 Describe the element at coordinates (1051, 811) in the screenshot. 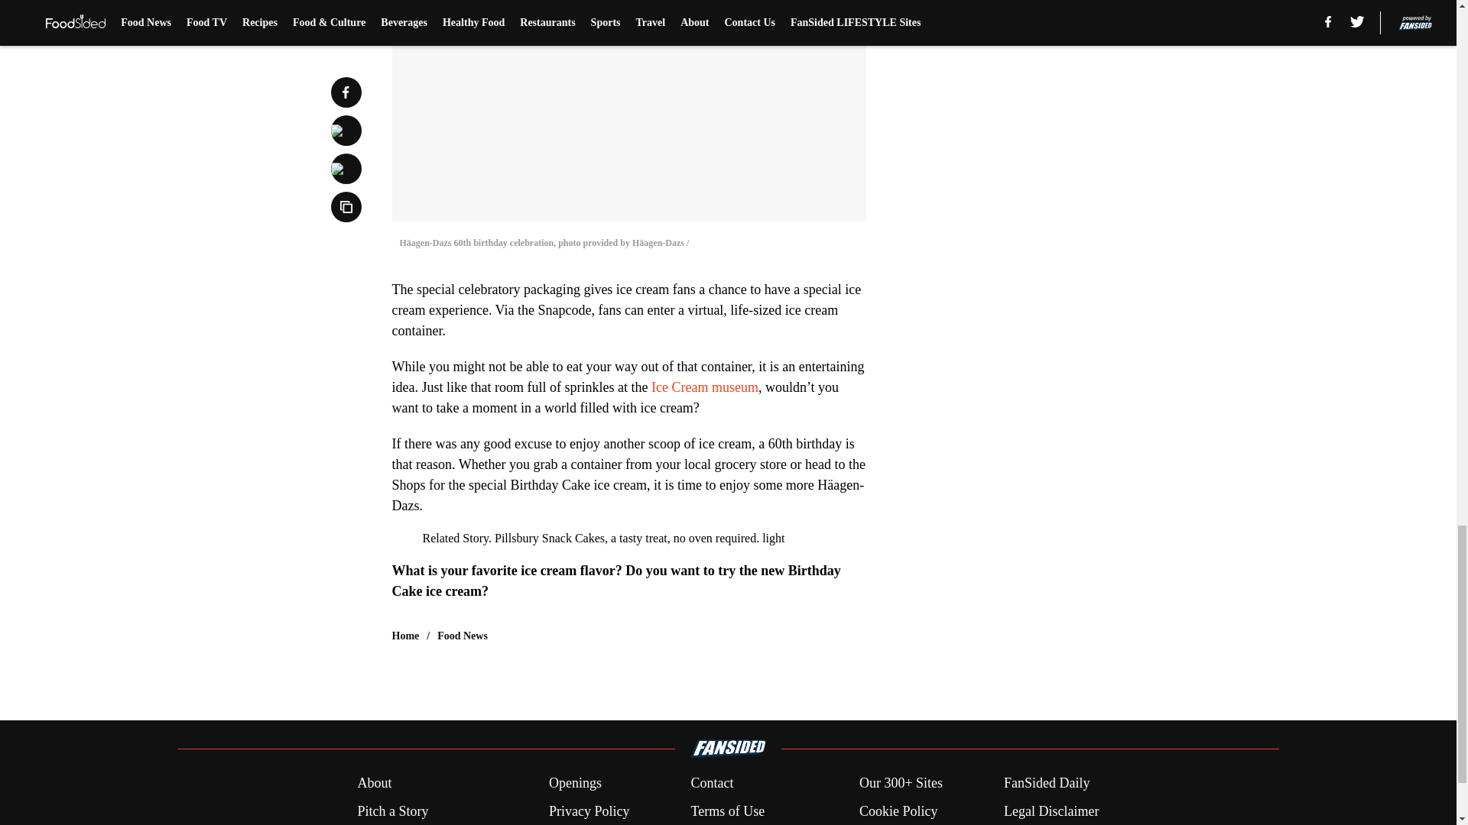

I see `Legal Disclaimer` at that location.